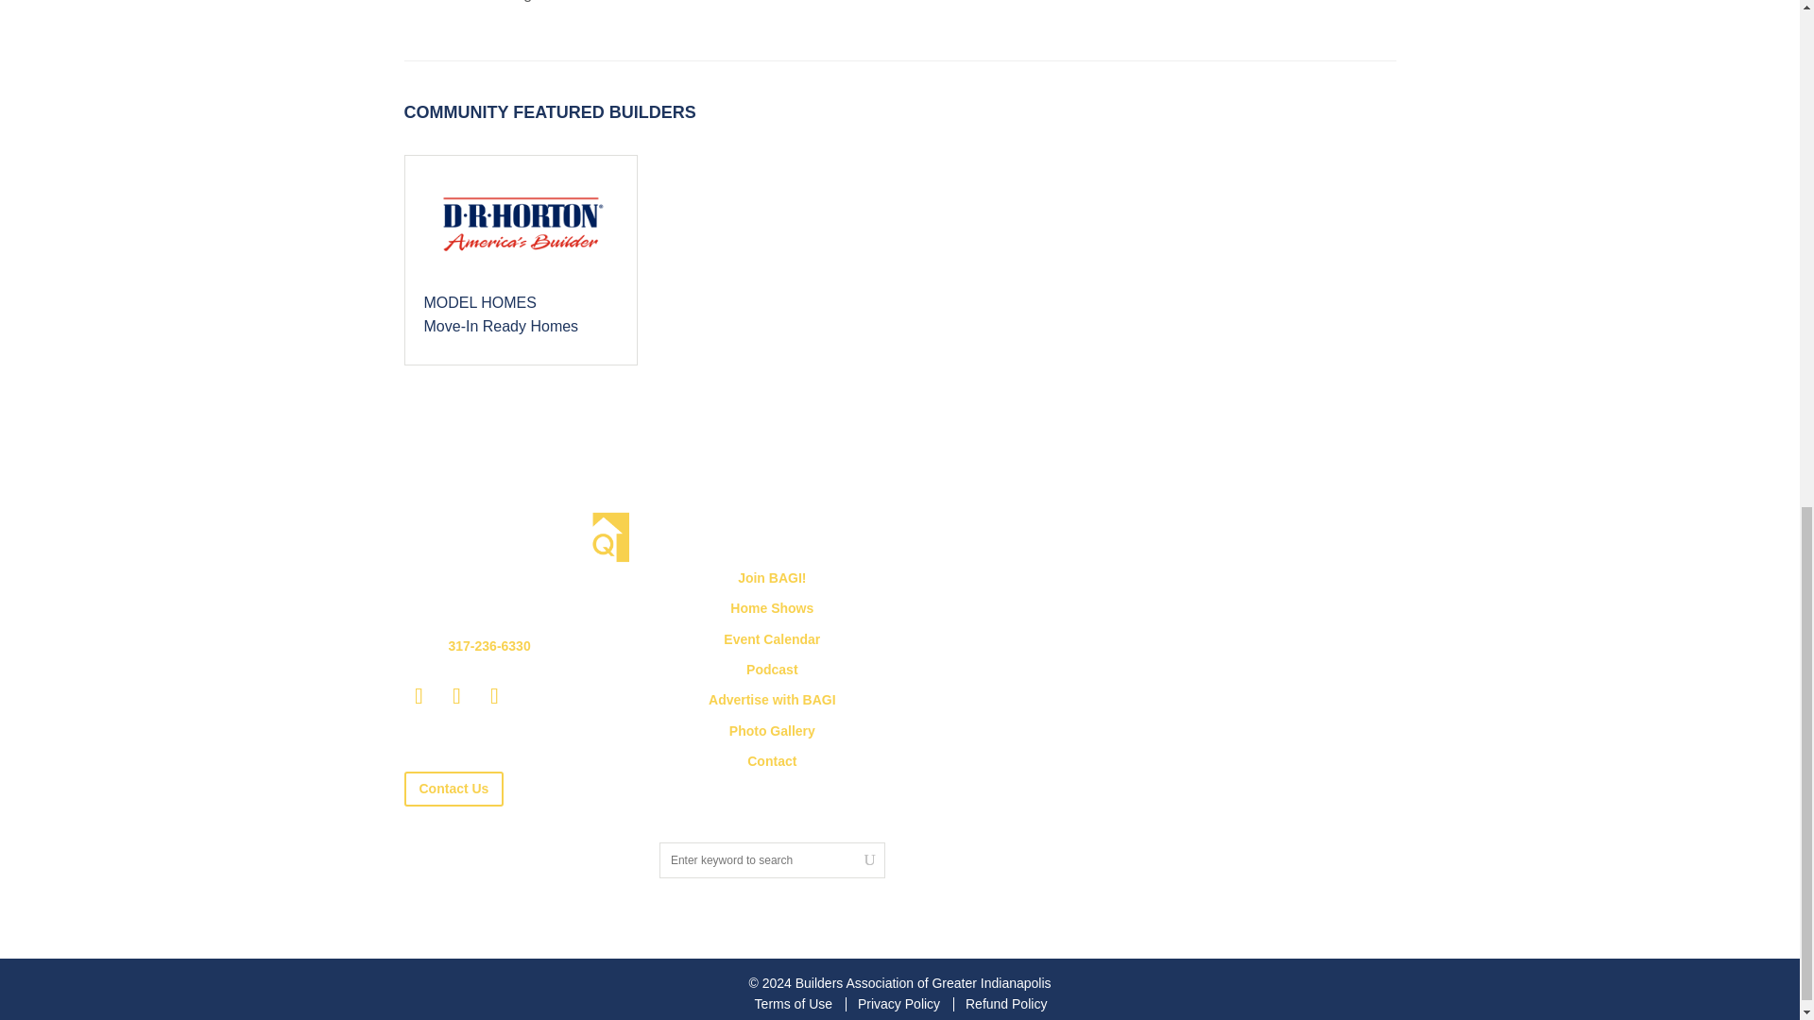 This screenshot has width=1814, height=1020. Describe the element at coordinates (495, 695) in the screenshot. I see `Follow on Instagram` at that location.